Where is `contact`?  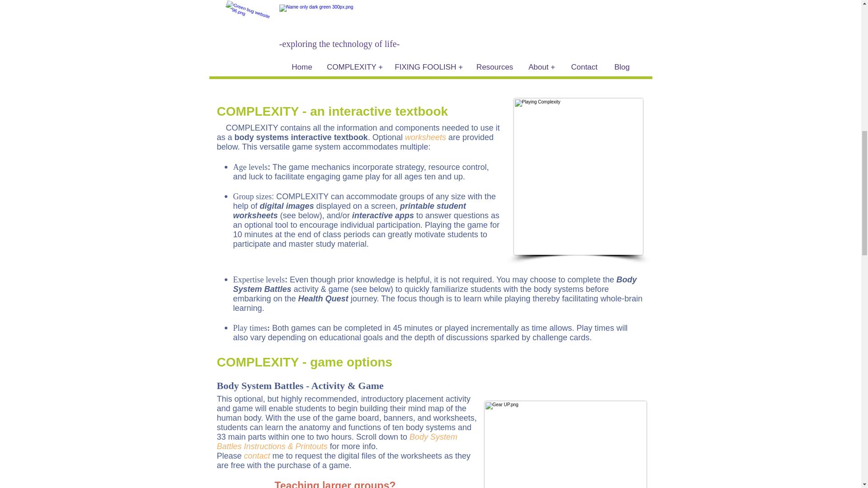 contact is located at coordinates (257, 456).